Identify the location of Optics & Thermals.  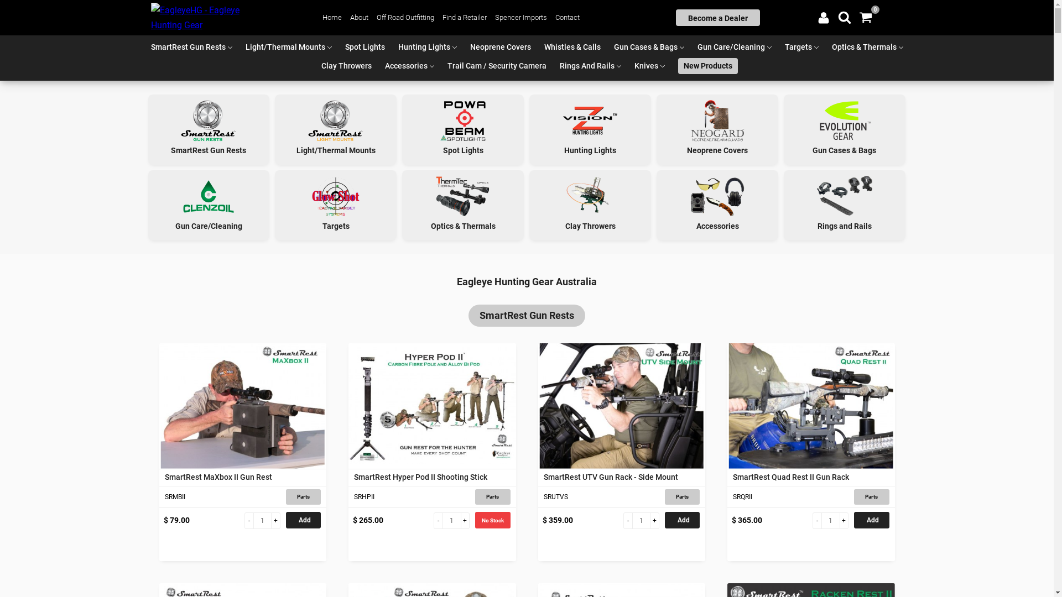
(463, 206).